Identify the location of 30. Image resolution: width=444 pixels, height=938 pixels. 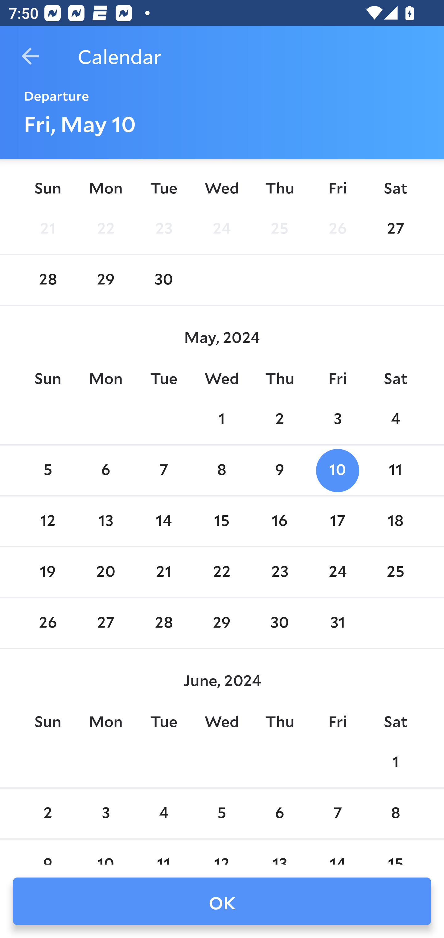
(163, 280).